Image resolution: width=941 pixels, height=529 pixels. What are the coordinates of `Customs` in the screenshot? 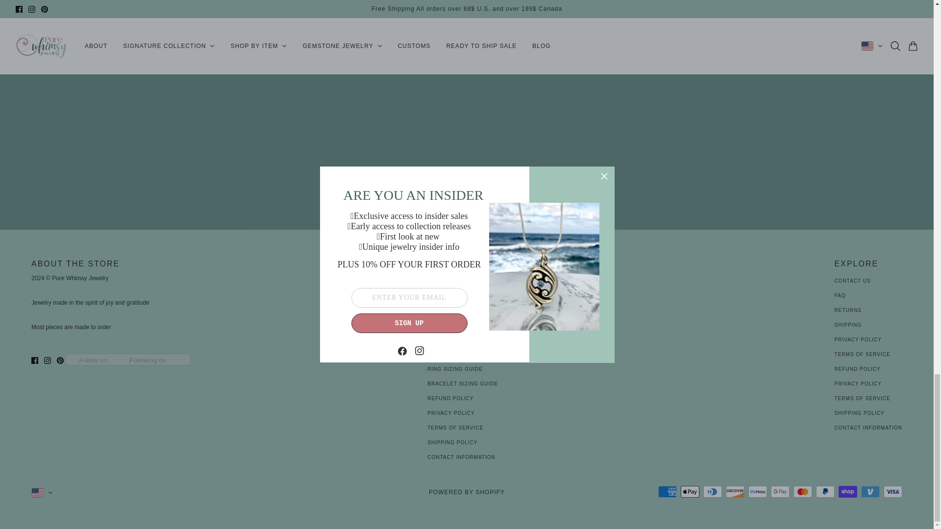 It's located at (441, 355).